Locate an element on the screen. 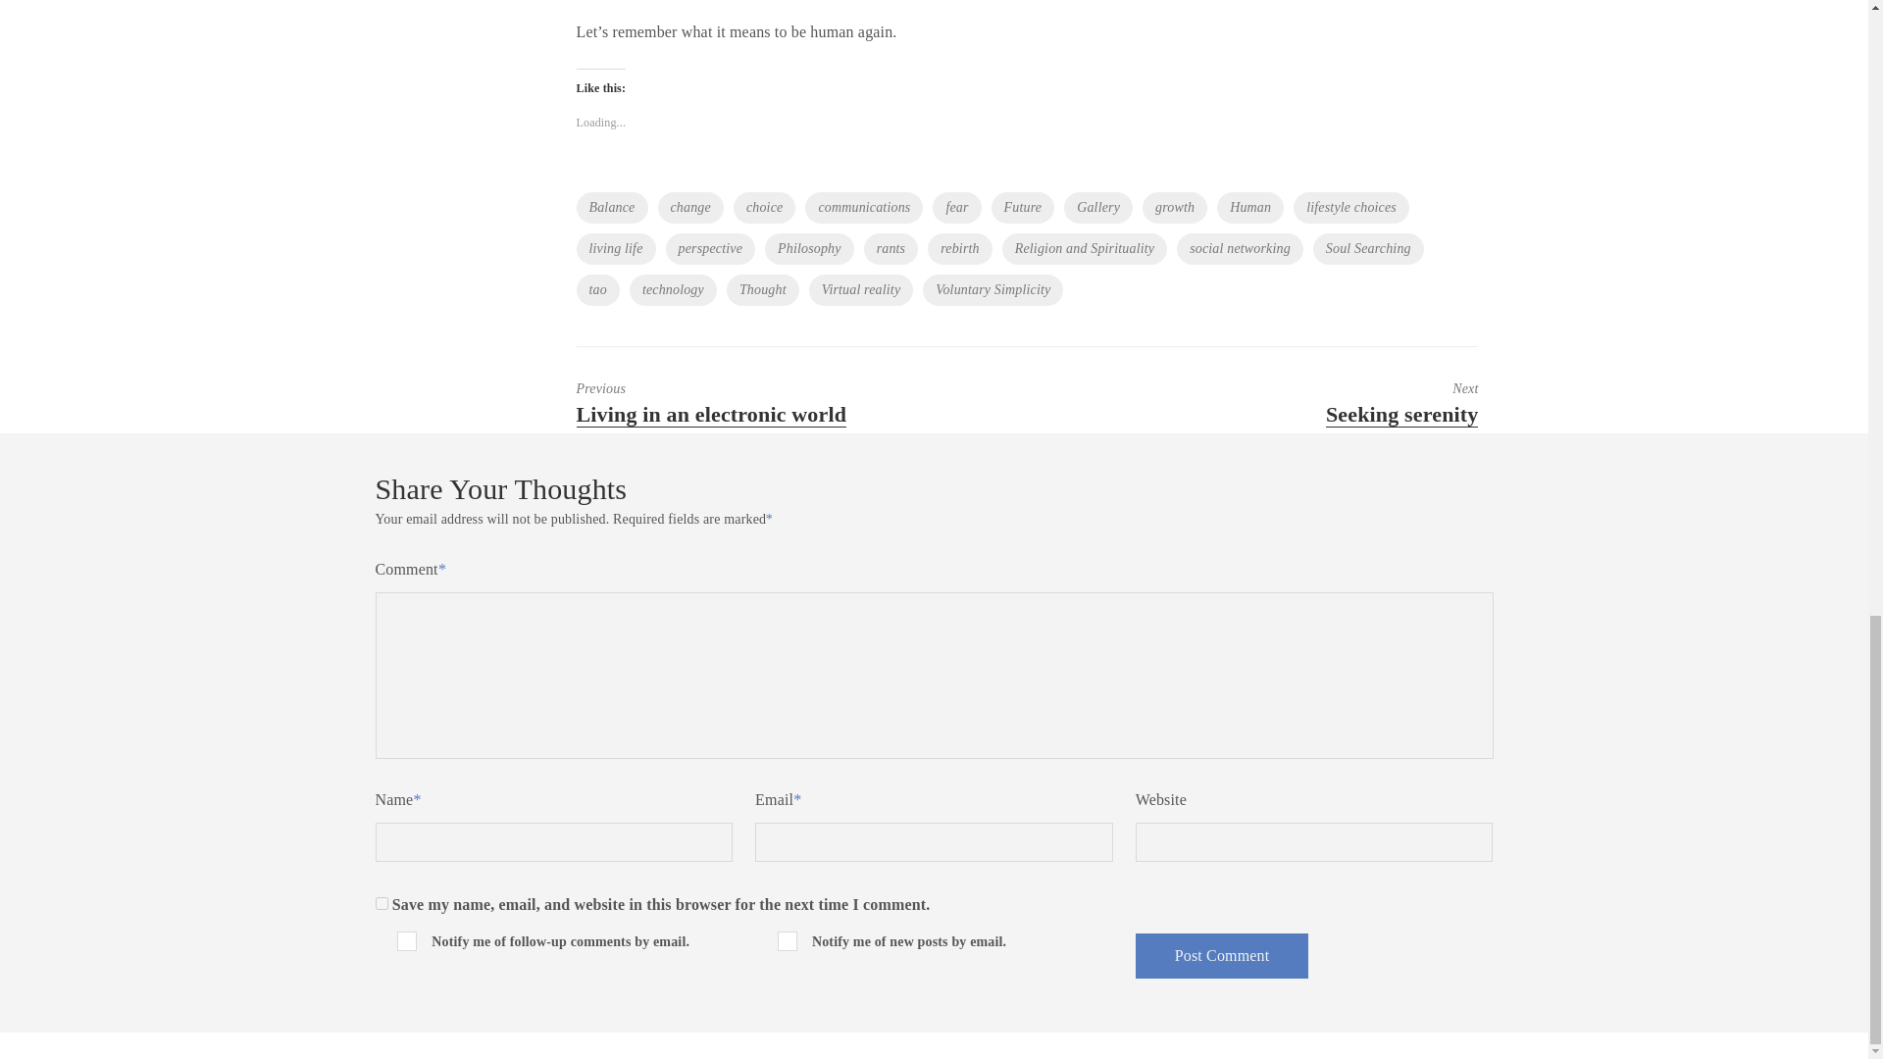  Religion and Spirituality is located at coordinates (1085, 249).